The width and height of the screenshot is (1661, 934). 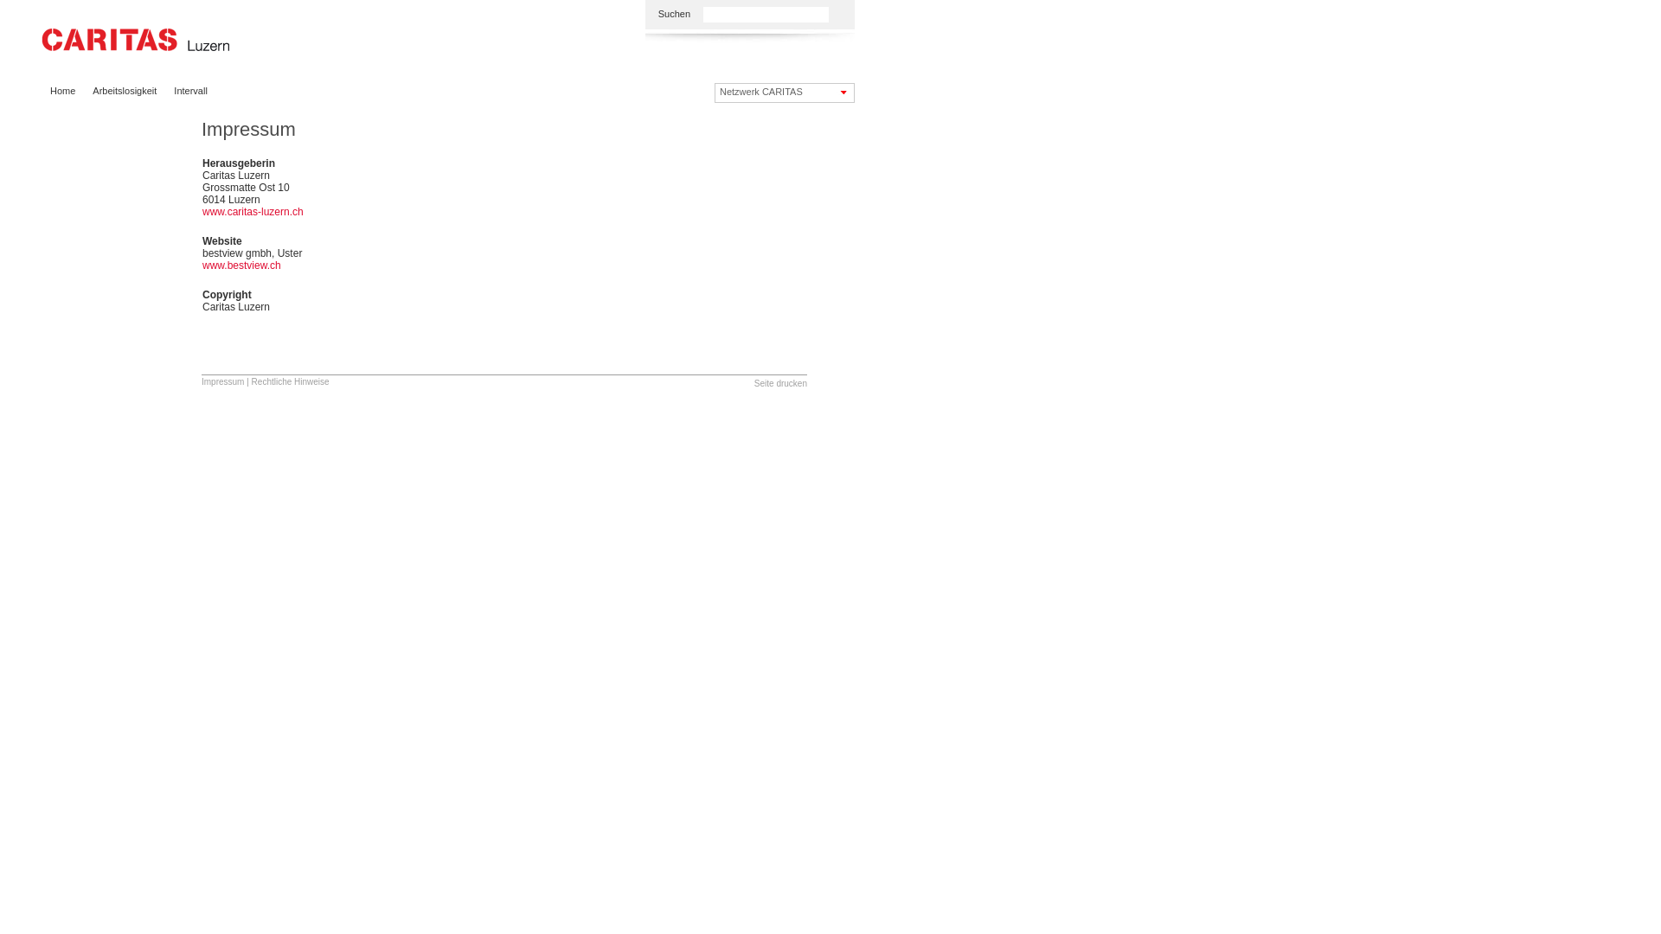 What do you see at coordinates (253, 212) in the screenshot?
I see `www.caritas-luzern.ch` at bounding box center [253, 212].